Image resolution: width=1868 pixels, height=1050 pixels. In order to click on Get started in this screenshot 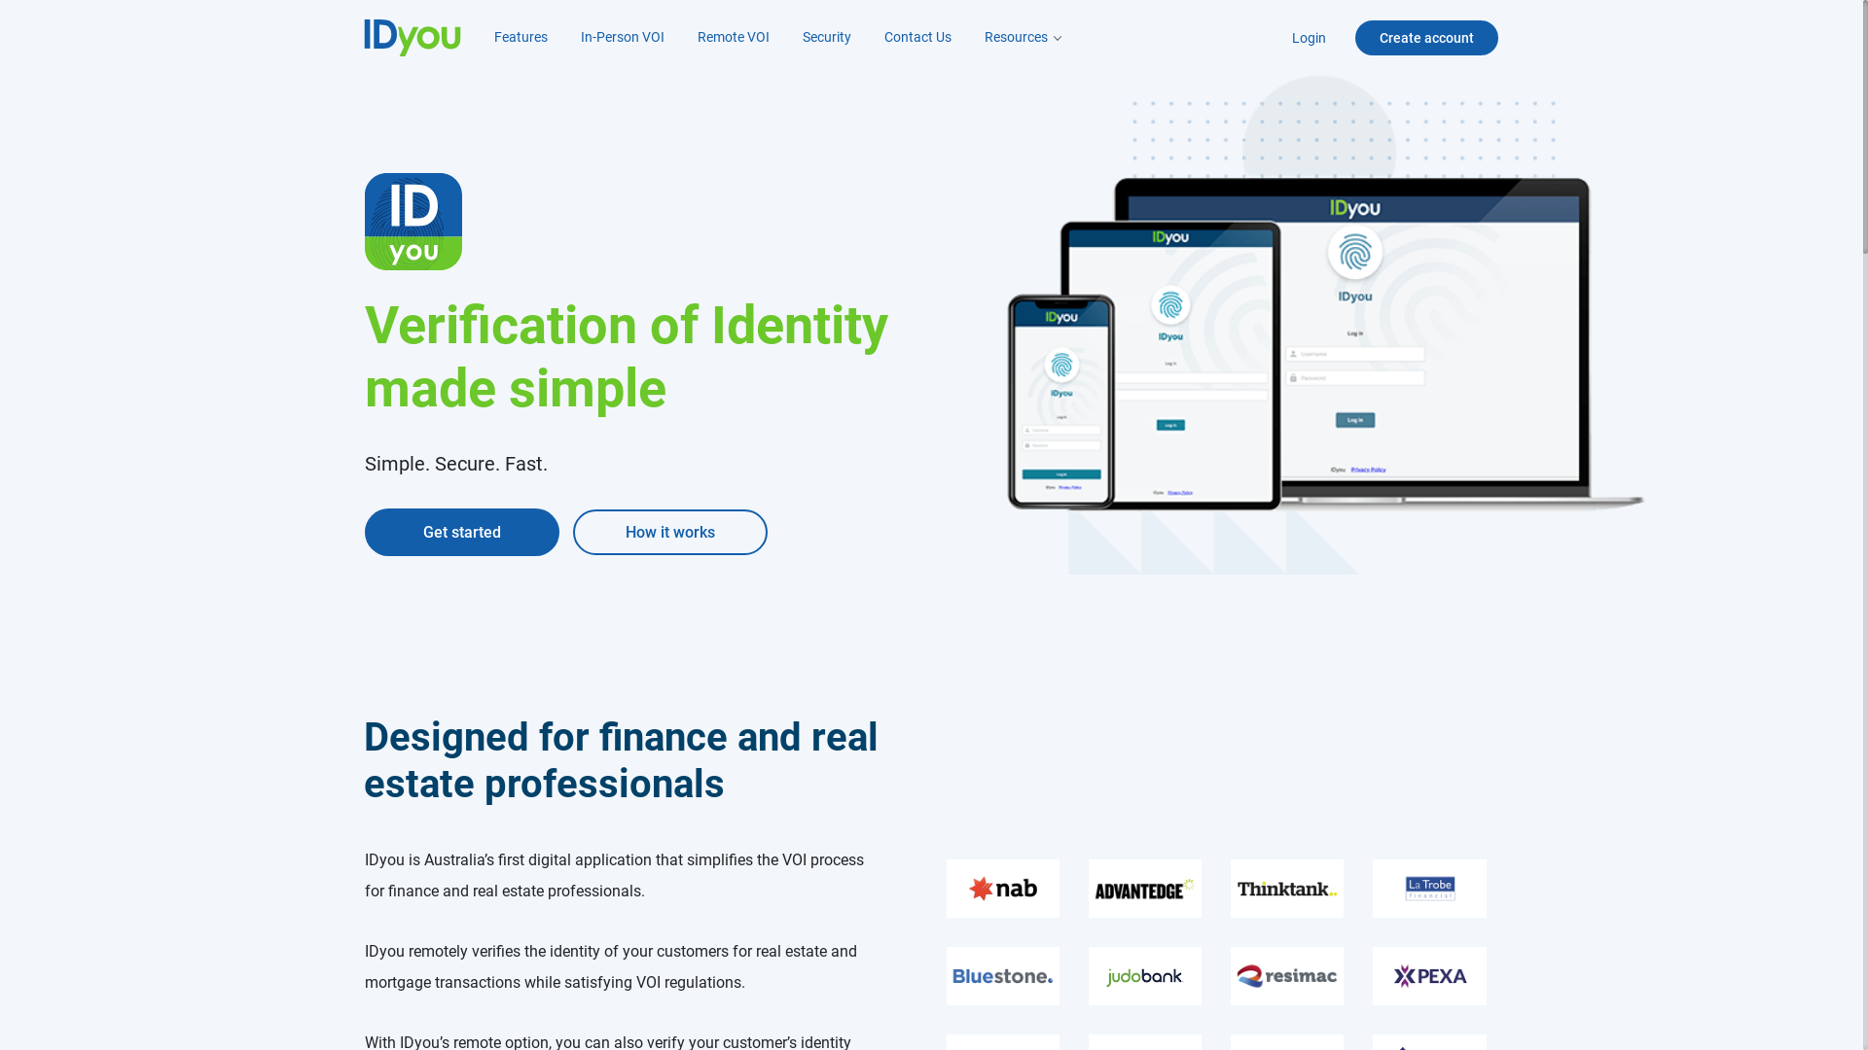, I will do `click(461, 533)`.